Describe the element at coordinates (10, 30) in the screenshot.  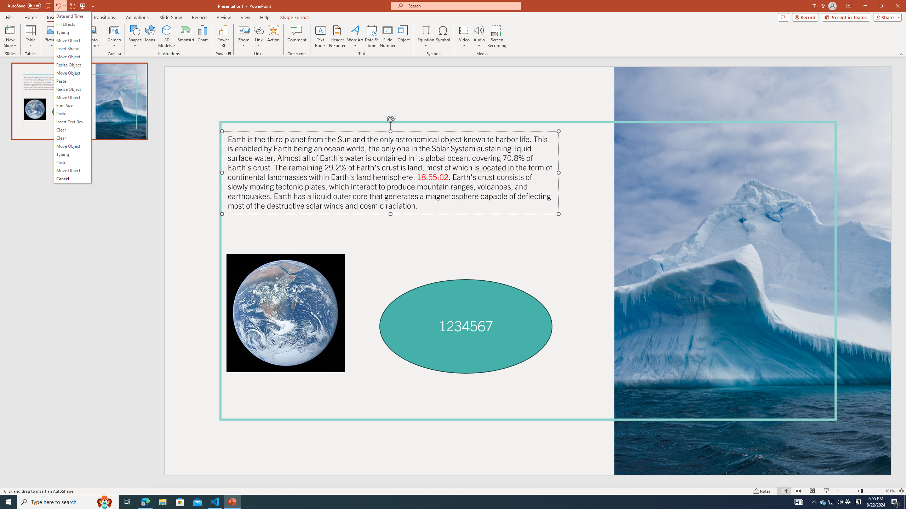
I see `New Slide` at that location.